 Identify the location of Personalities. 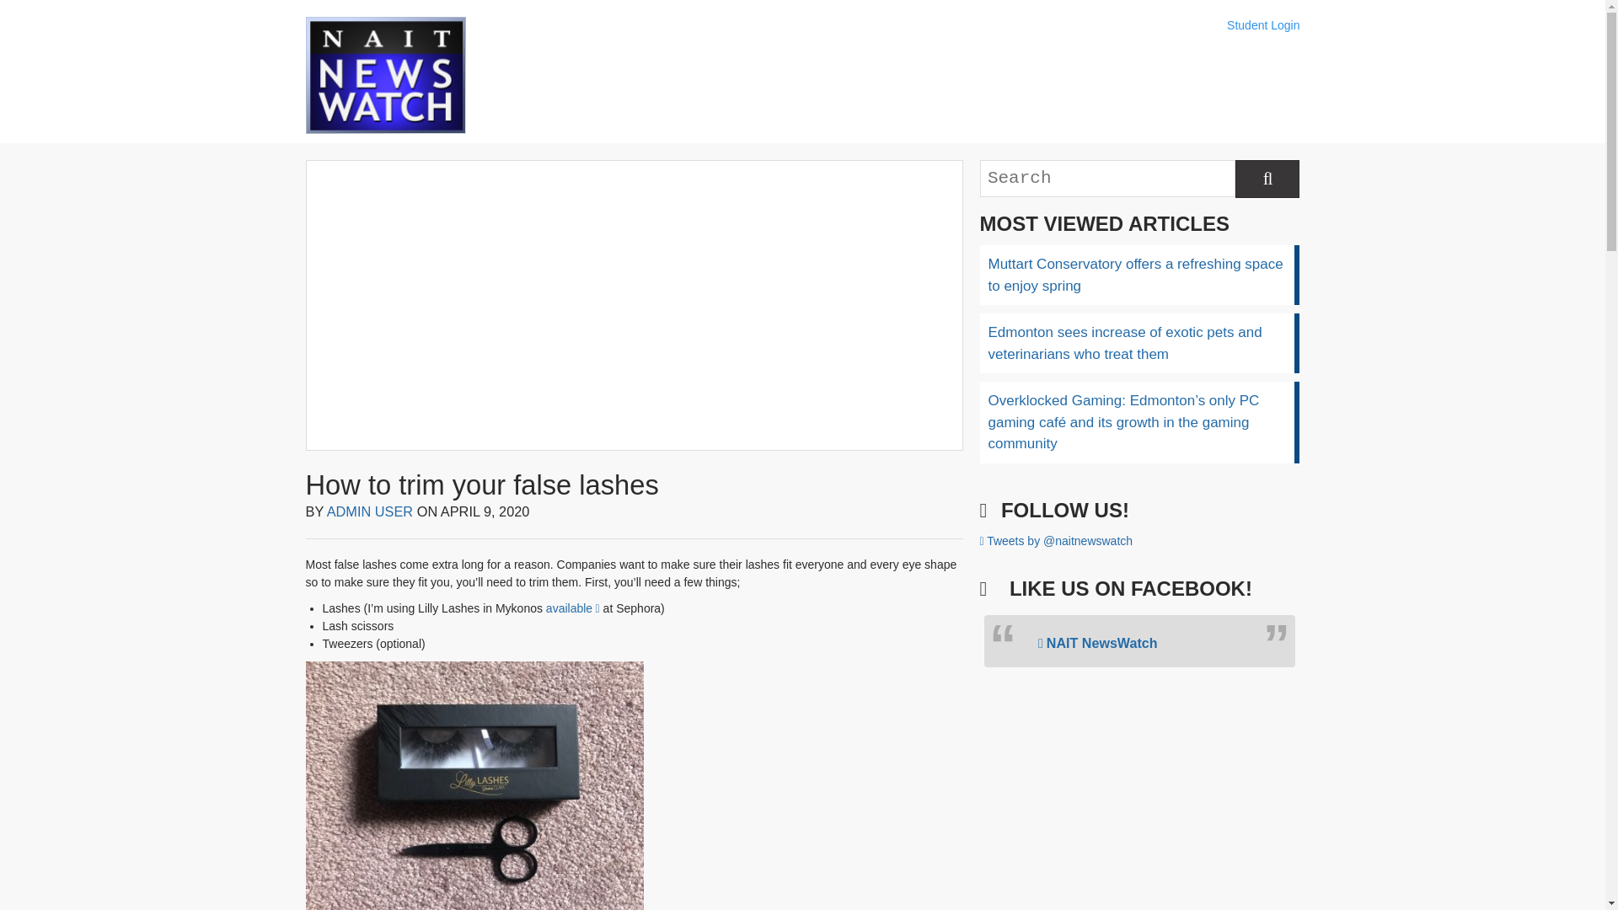
(971, 76).